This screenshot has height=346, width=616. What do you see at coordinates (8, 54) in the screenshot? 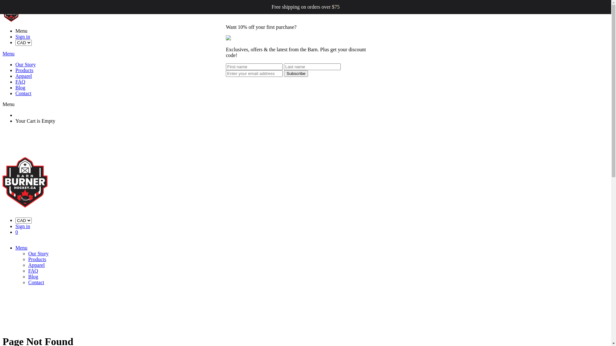
I see `Menu` at bounding box center [8, 54].